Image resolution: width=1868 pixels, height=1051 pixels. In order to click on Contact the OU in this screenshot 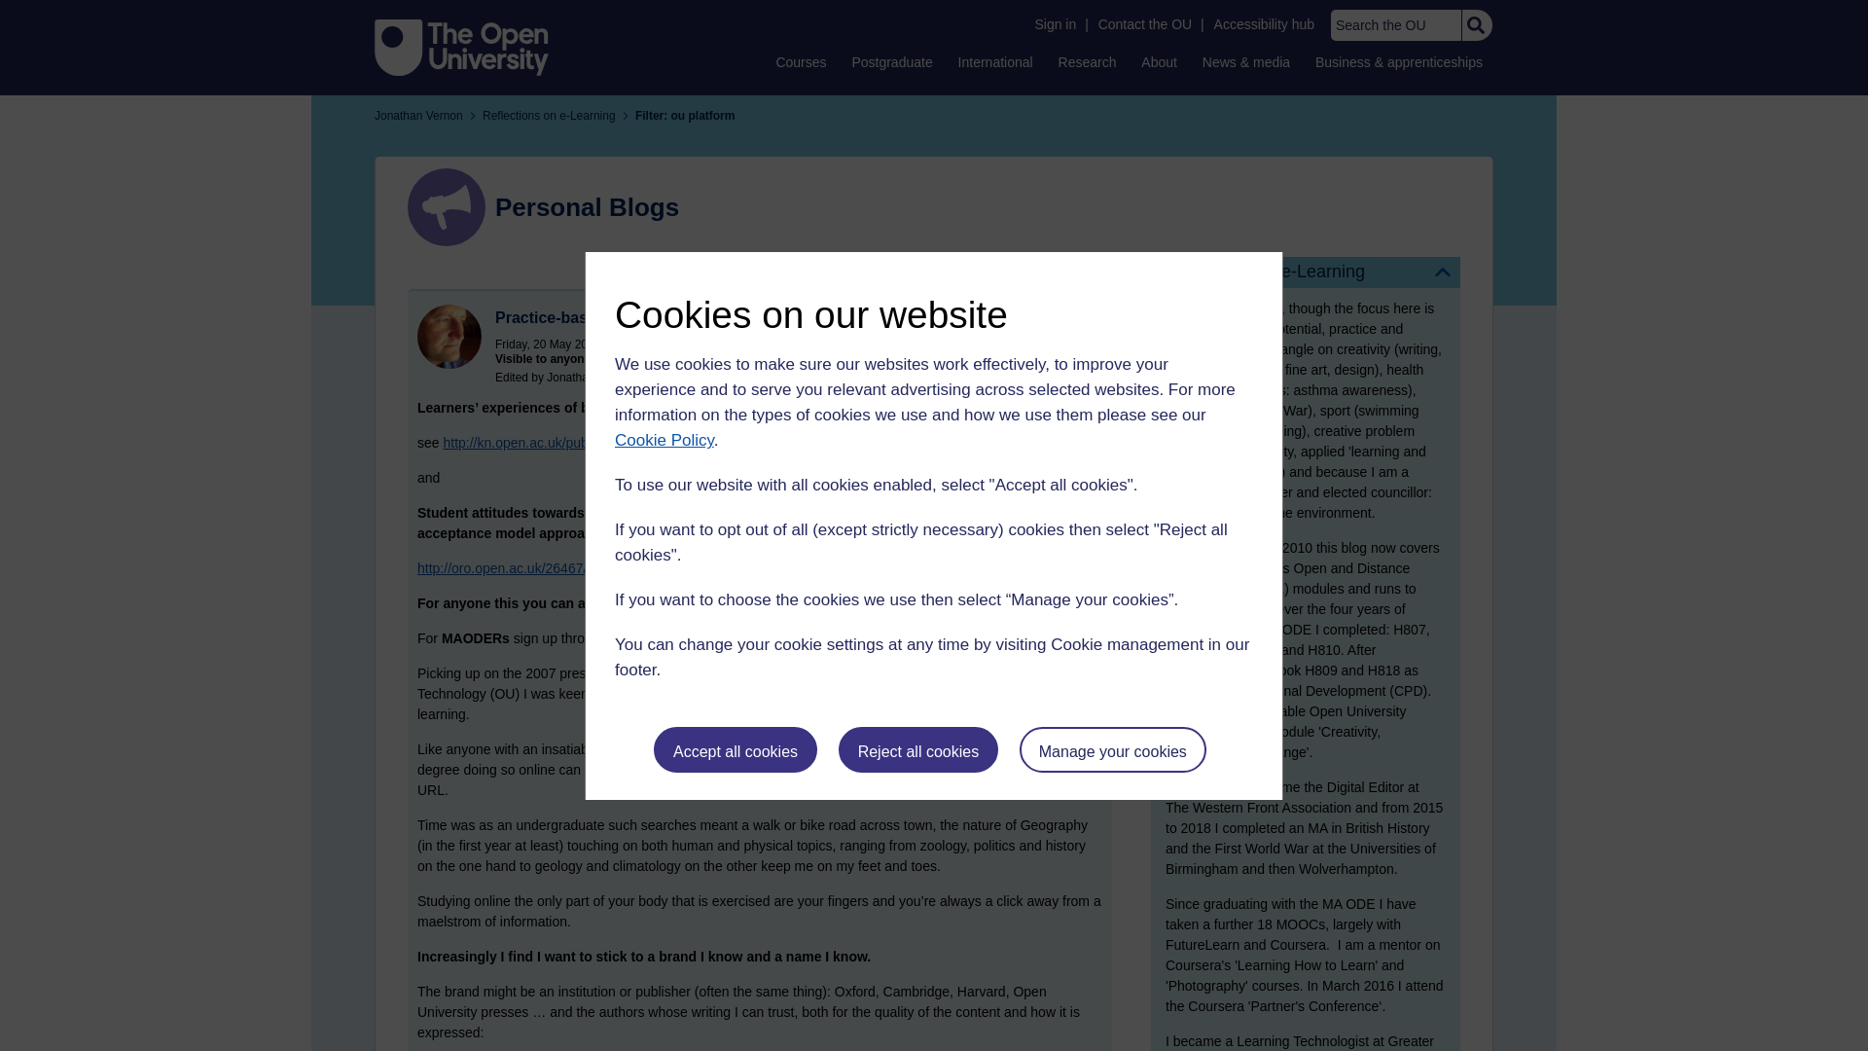, I will do `click(1144, 24)`.